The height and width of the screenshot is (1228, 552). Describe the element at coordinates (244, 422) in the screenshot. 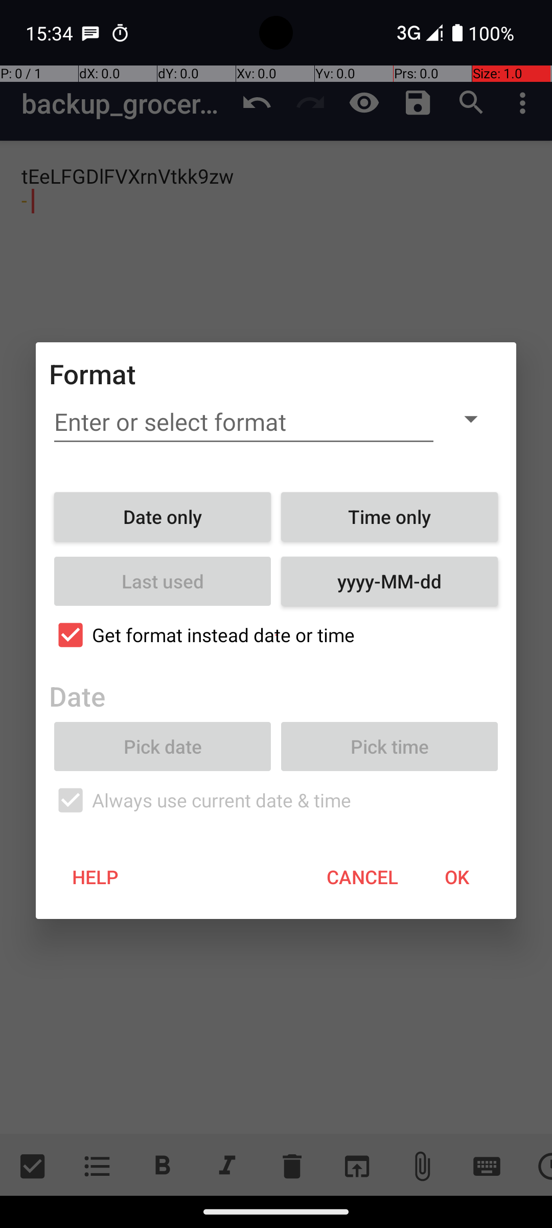

I see `Enter or select format` at that location.